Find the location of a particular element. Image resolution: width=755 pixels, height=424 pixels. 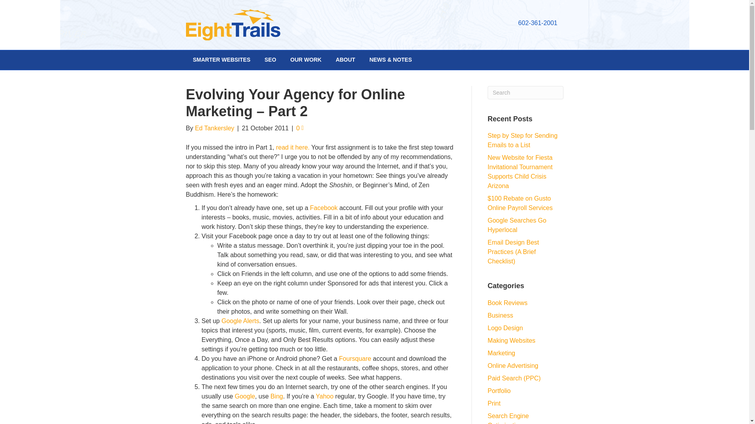

Bing is located at coordinates (277, 397).